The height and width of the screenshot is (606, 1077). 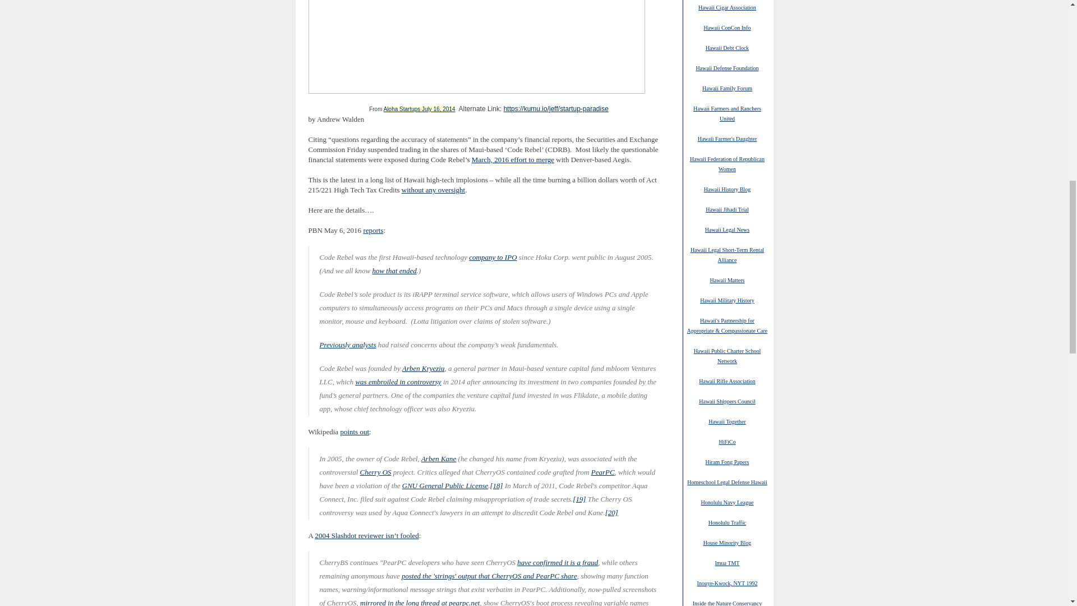 What do you see at coordinates (433, 190) in the screenshot?
I see `without any oversight` at bounding box center [433, 190].